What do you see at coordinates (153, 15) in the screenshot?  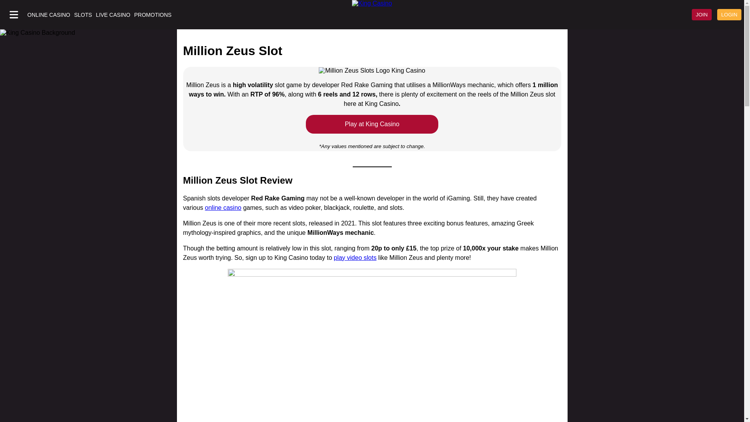 I see `PROMOTIONS` at bounding box center [153, 15].